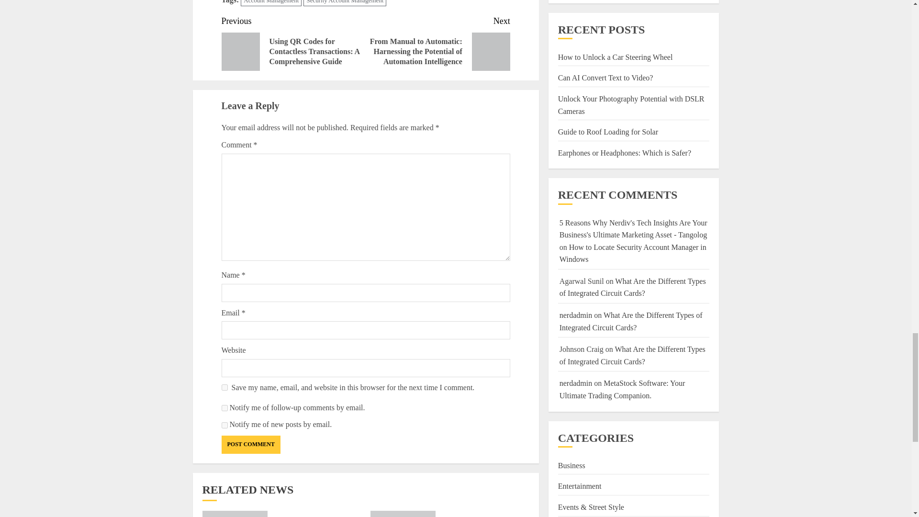  I want to click on subscribe, so click(224, 425).